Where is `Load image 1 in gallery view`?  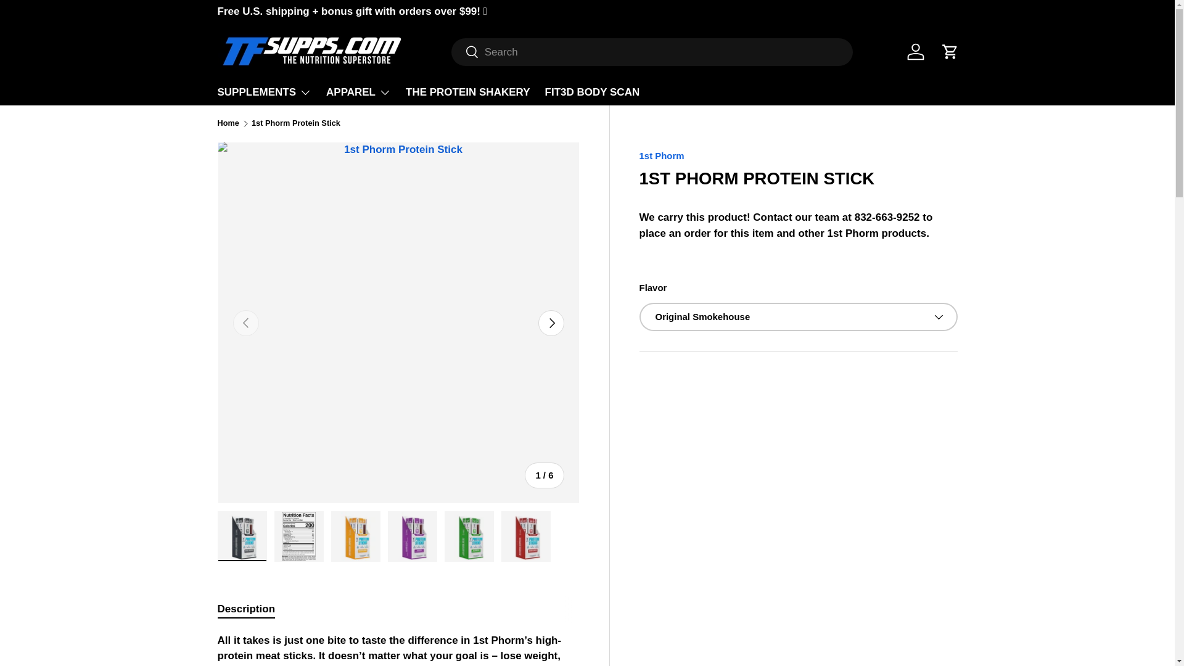 Load image 1 in gallery view is located at coordinates (242, 536).